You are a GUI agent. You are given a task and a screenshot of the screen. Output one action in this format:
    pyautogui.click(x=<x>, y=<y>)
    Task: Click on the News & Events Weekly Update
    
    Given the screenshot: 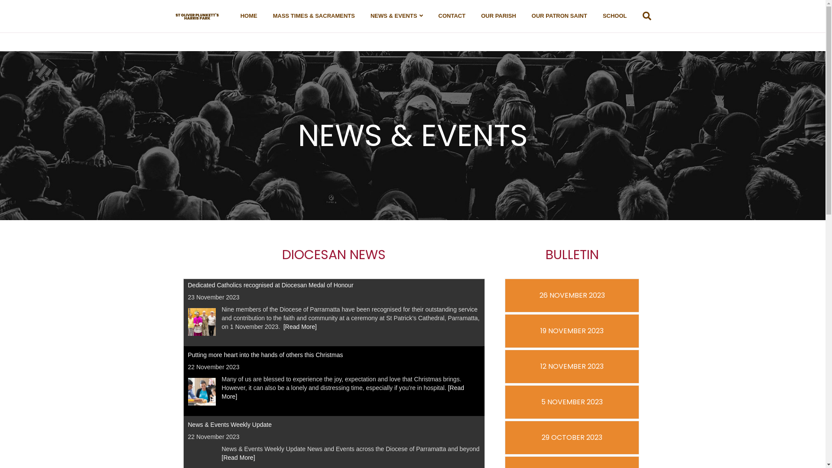 What is the action you would take?
    pyautogui.click(x=230, y=427)
    